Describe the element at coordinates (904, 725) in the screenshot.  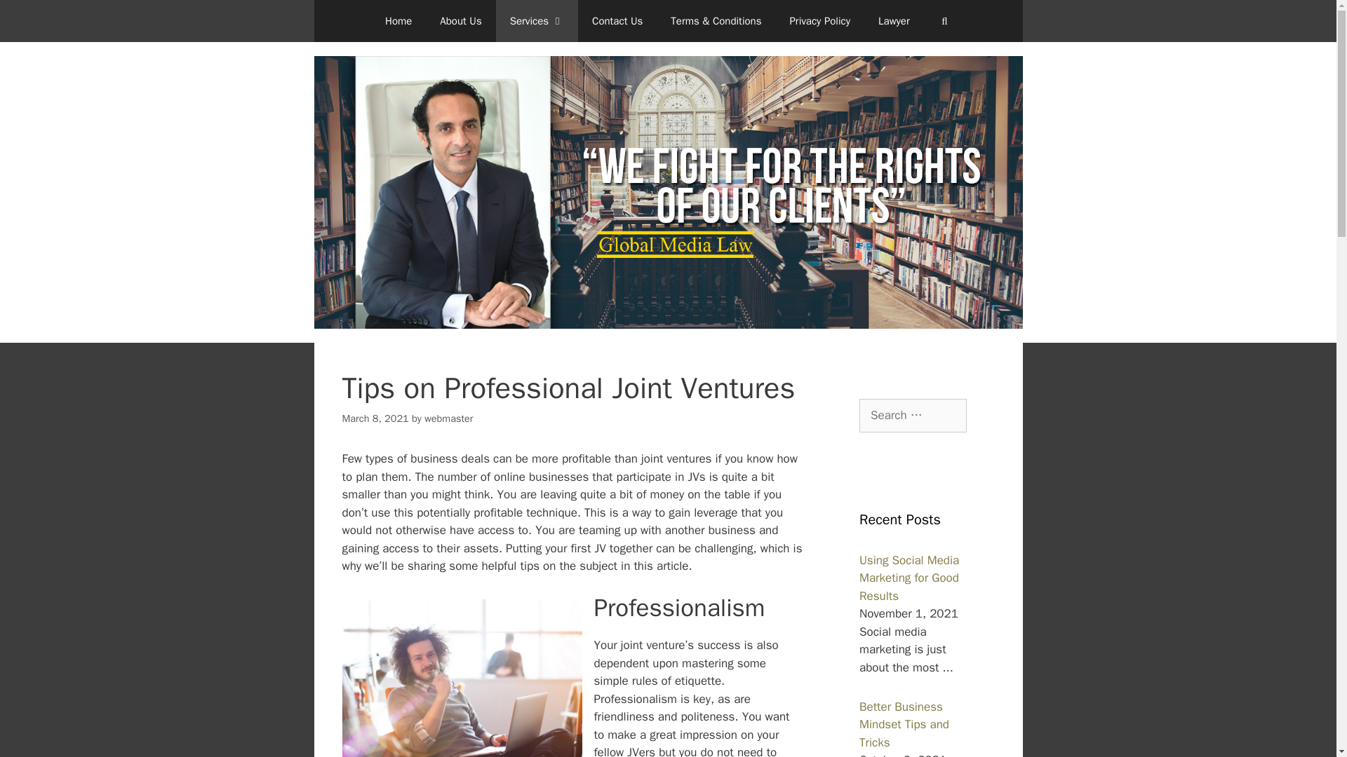
I see `Better Business Mindset Tips and Tricks` at that location.